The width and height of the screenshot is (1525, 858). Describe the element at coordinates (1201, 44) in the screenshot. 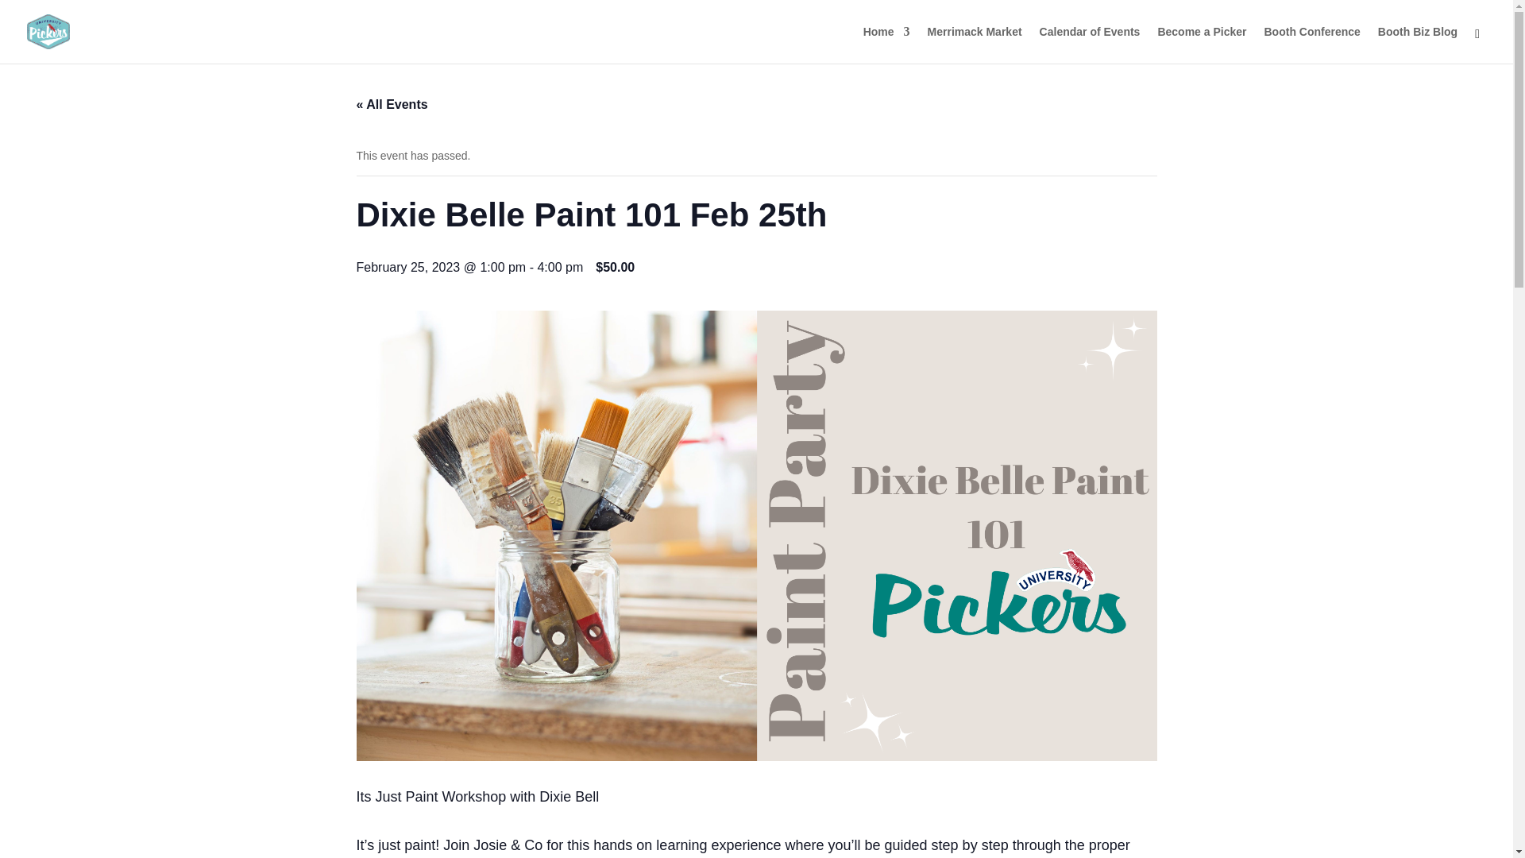

I see `Become a Picker` at that location.